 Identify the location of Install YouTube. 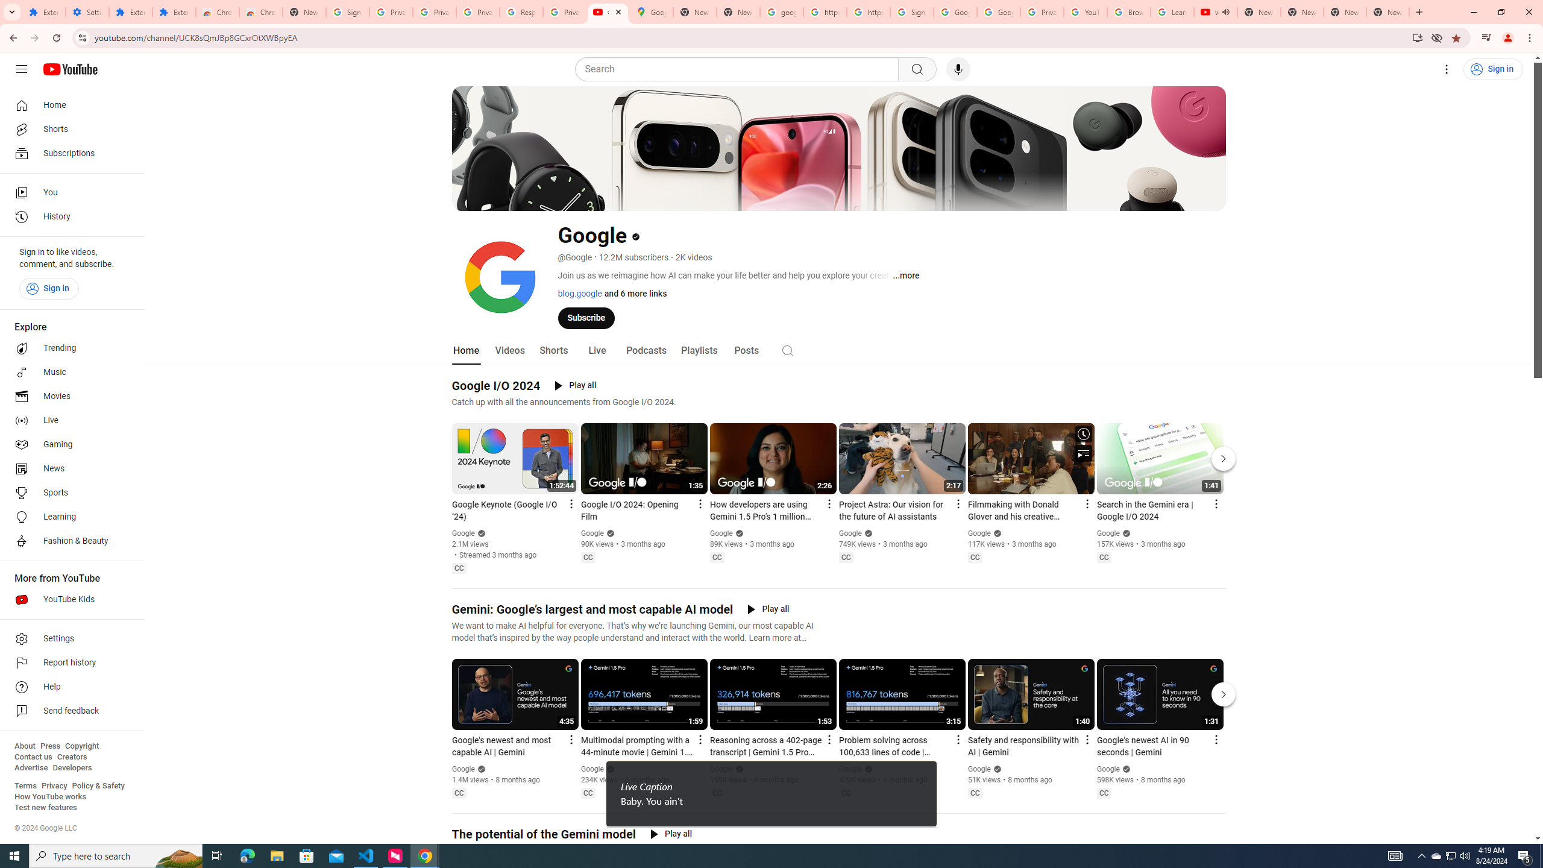
(1416, 37).